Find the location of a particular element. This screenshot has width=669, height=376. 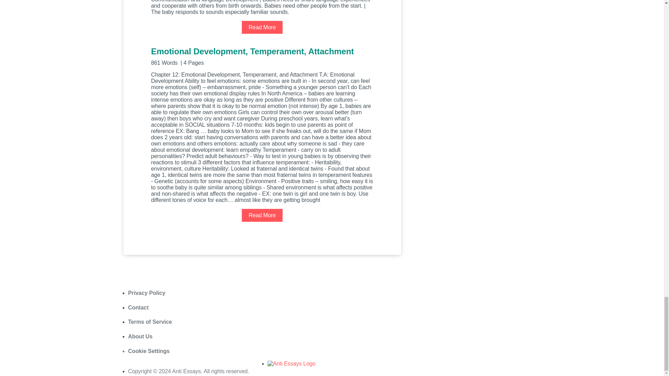

Privacy Policy is located at coordinates (147, 292).